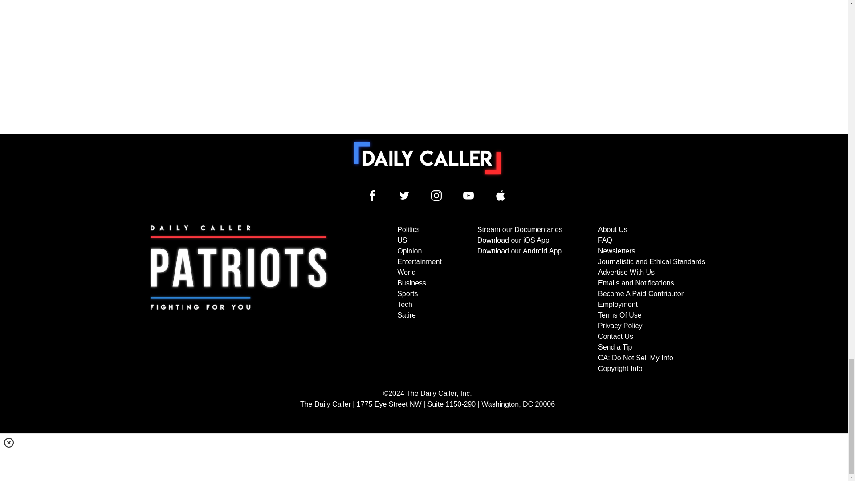 The width and height of the screenshot is (855, 481). Describe the element at coordinates (501, 195) in the screenshot. I see `Daily Caller YouTube` at that location.